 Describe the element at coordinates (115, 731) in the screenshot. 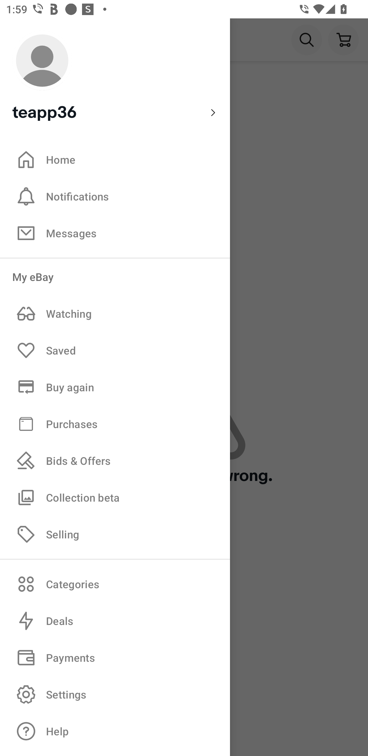

I see `Help` at that location.